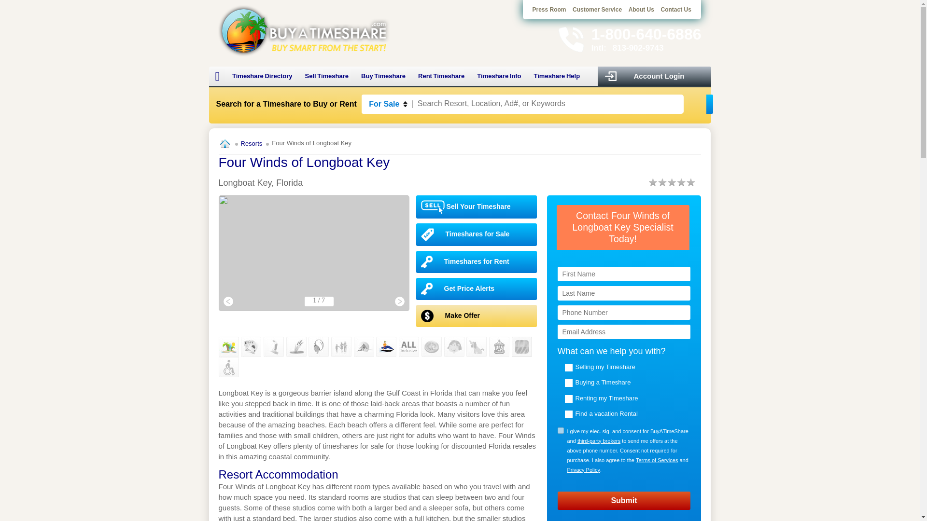 Image resolution: width=927 pixels, height=521 pixels. I want to click on 1-800-640-6886, so click(646, 34).